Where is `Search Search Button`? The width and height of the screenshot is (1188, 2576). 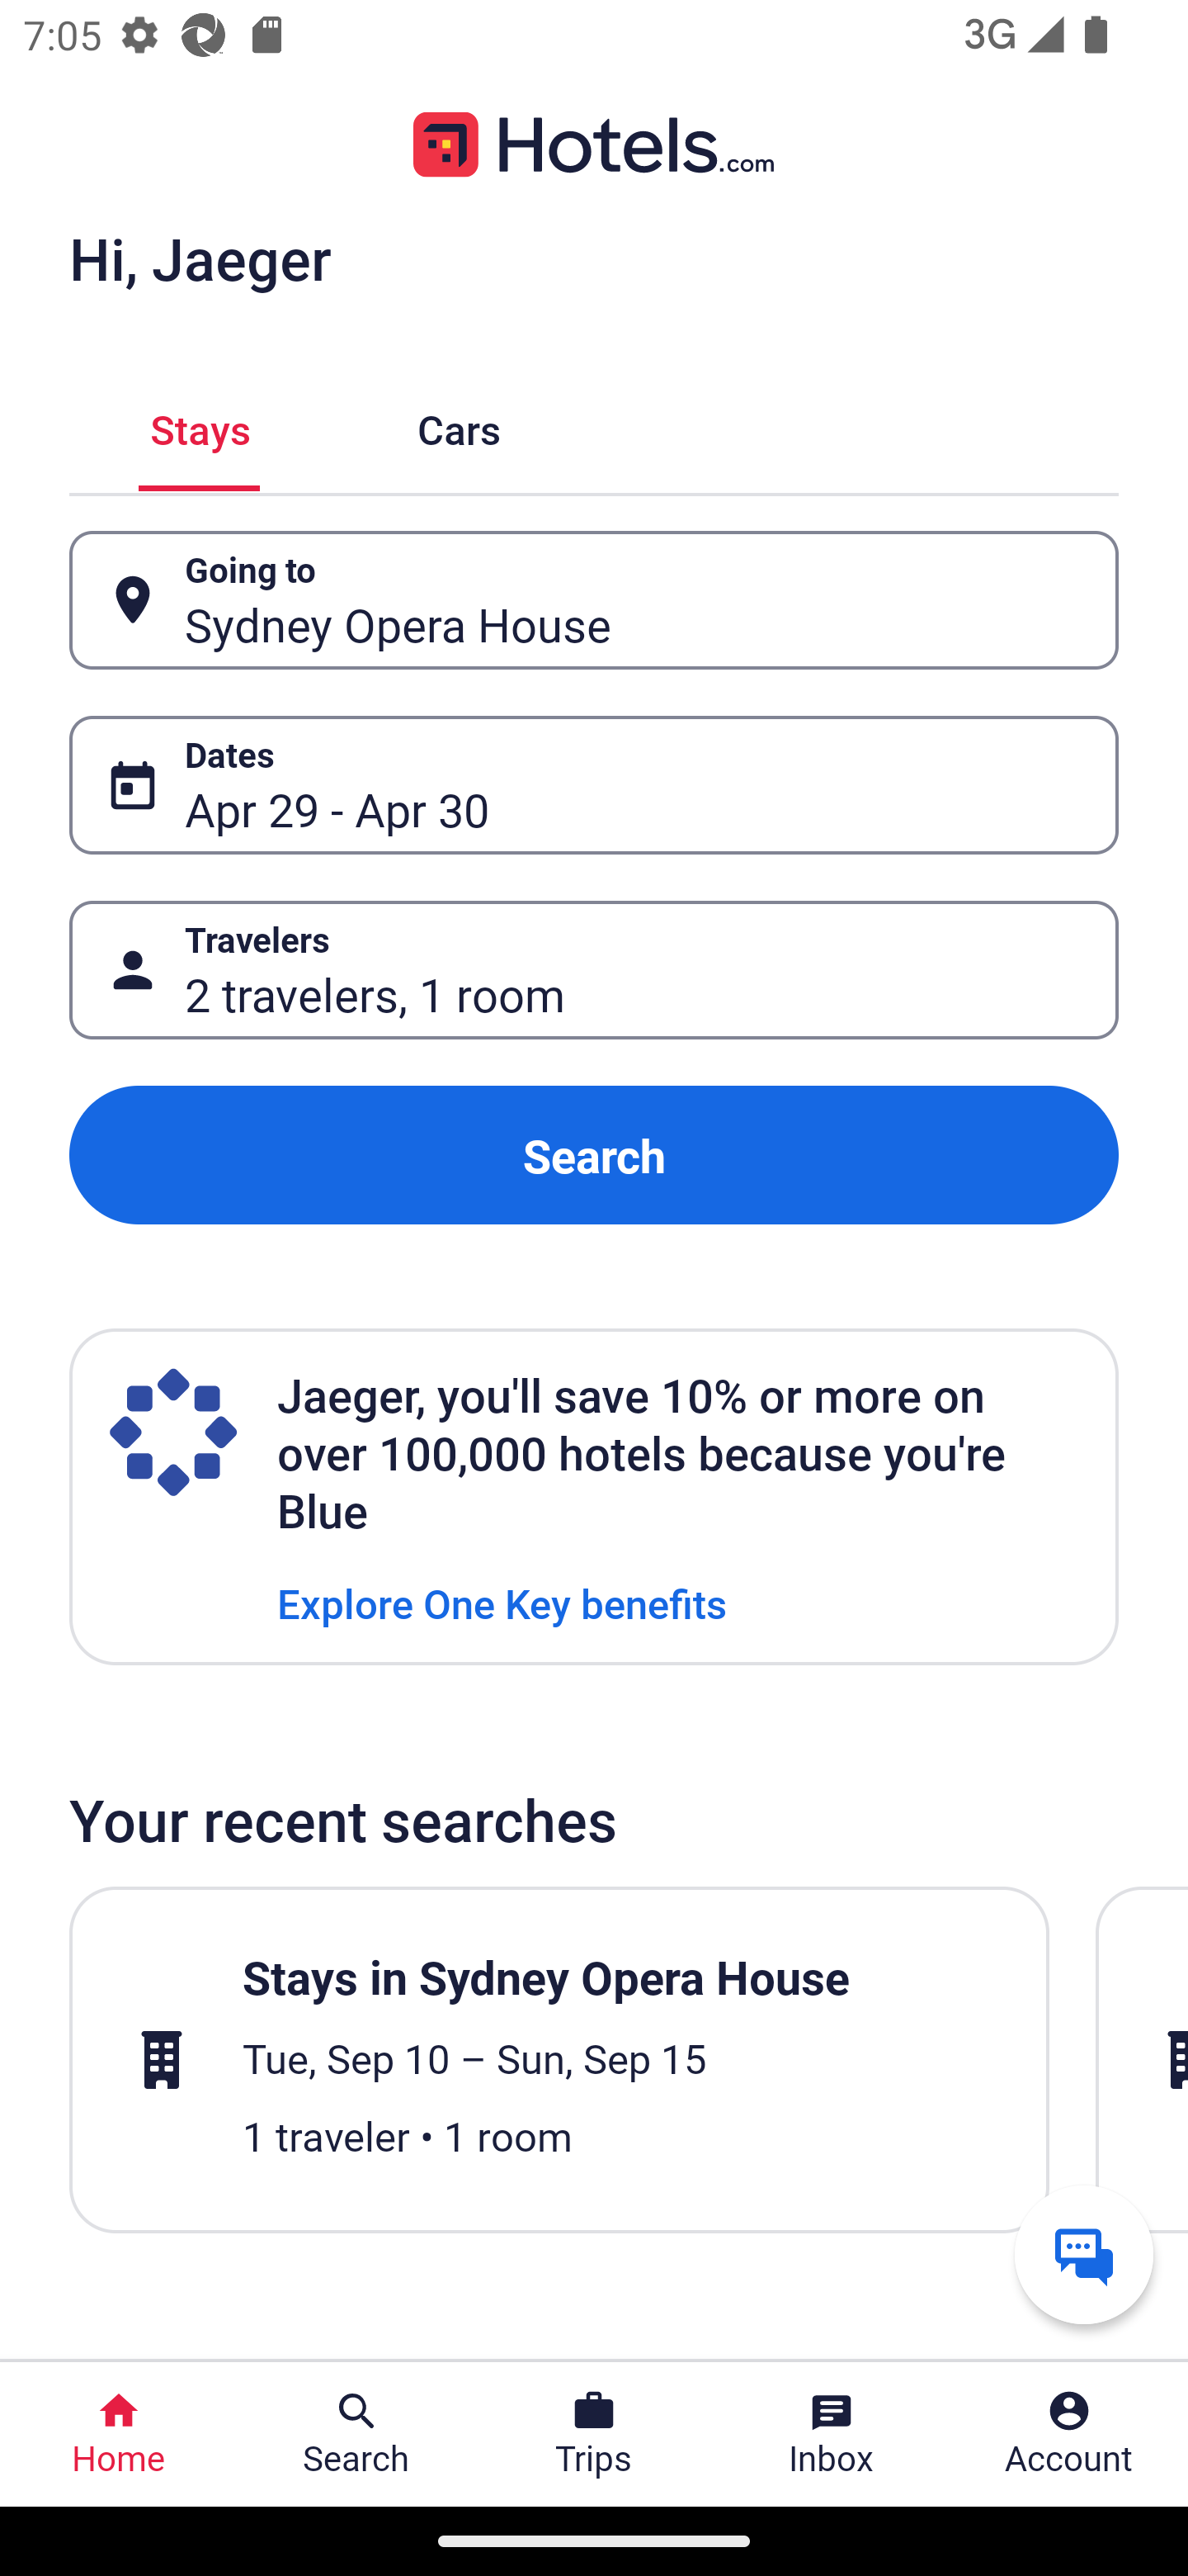 Search Search Button is located at coordinates (356, 2434).